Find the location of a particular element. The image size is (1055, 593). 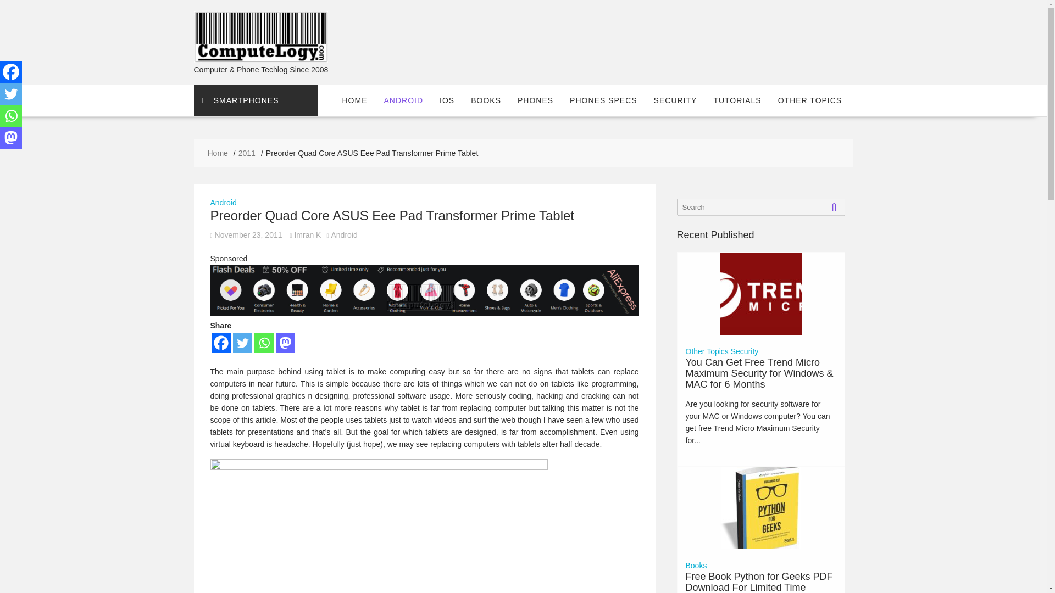

Facebook is located at coordinates (220, 343).